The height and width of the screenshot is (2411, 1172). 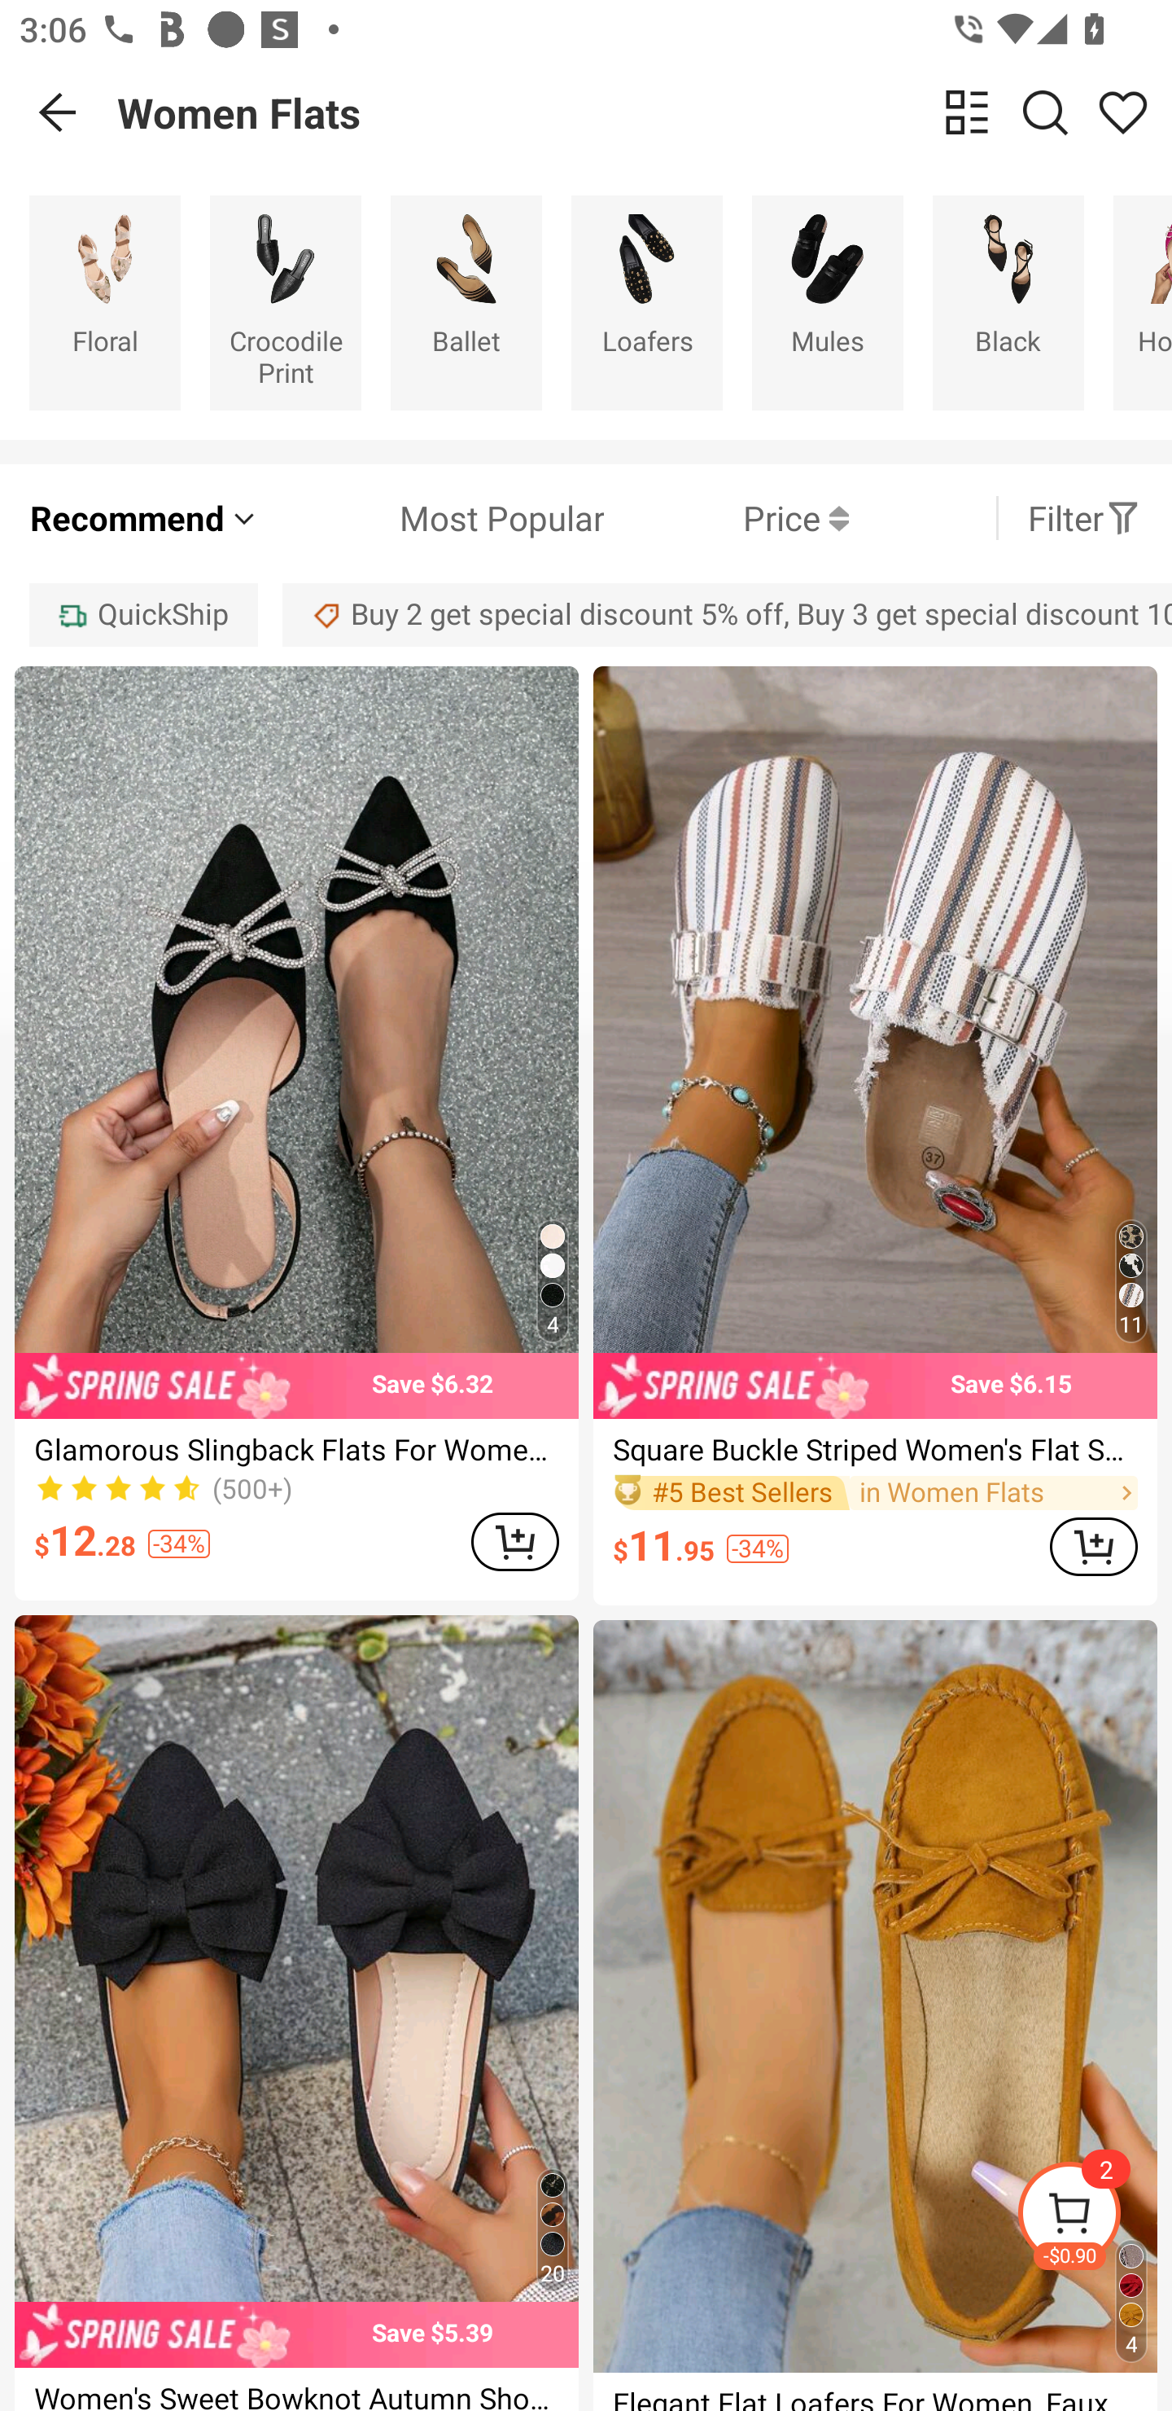 What do you see at coordinates (1094, 2217) in the screenshot?
I see `-$0.90` at bounding box center [1094, 2217].